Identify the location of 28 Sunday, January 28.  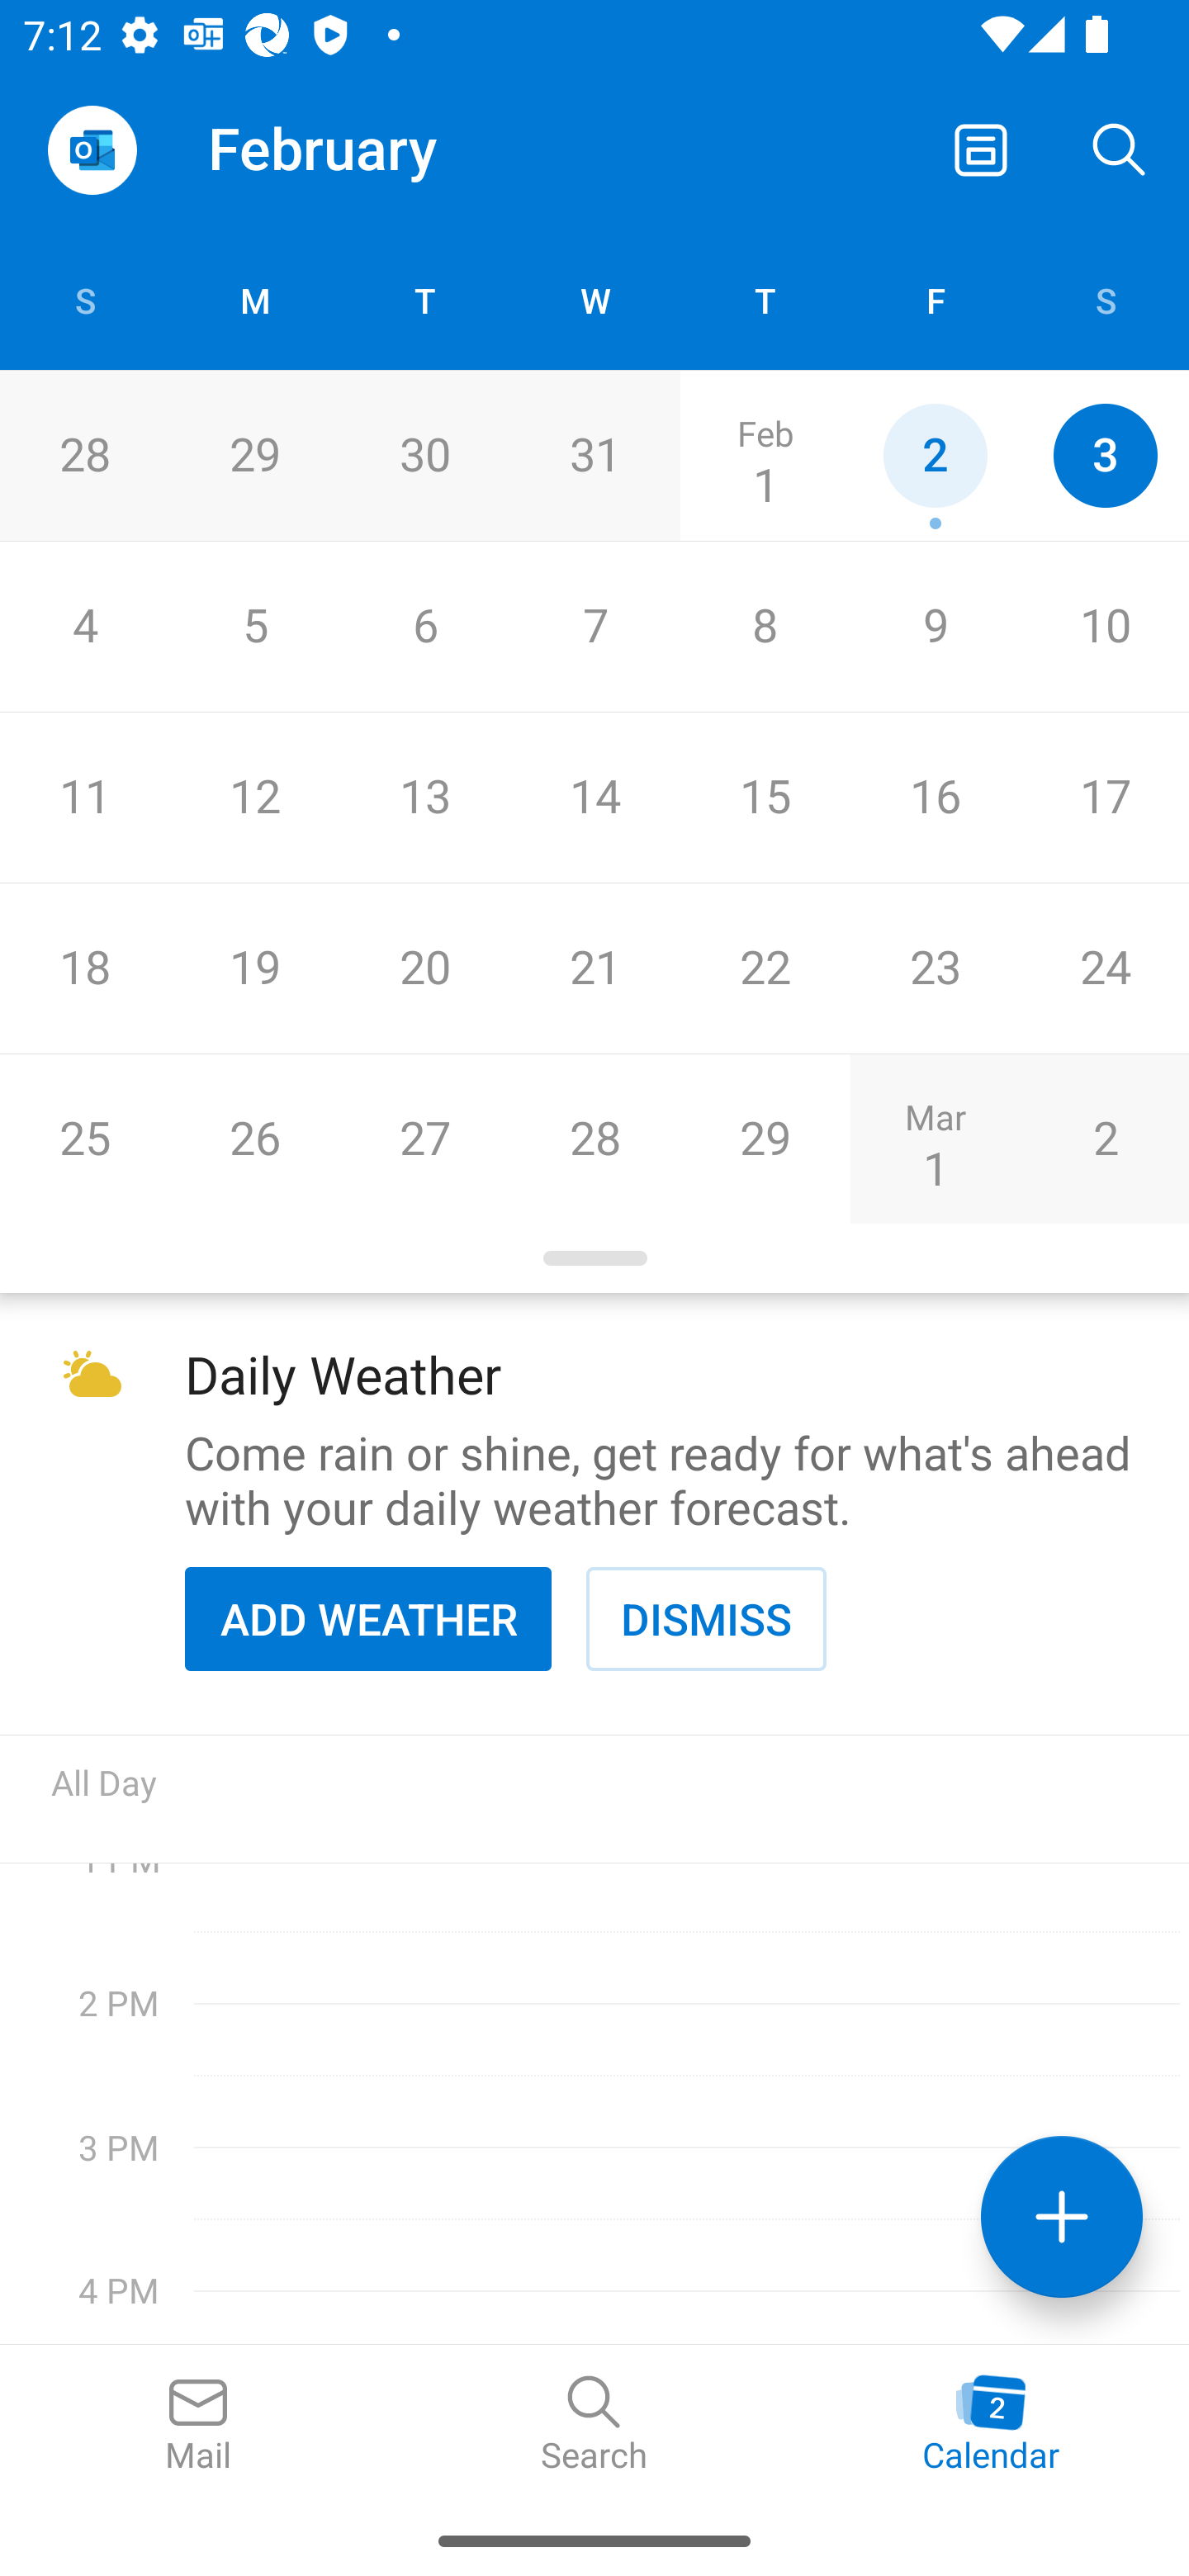
(84, 456).